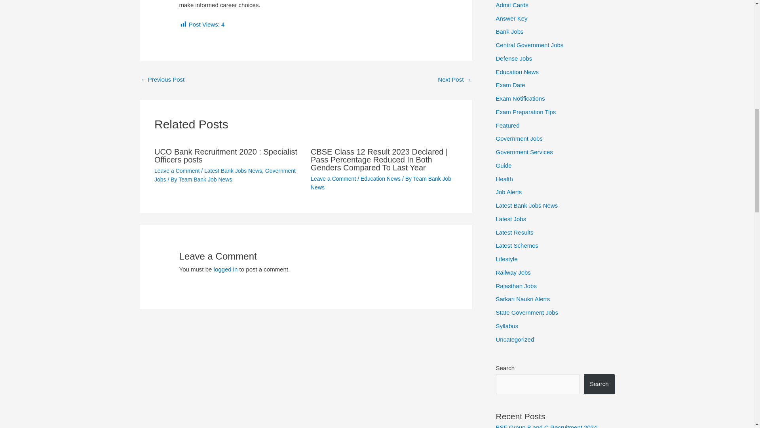 This screenshot has height=428, width=760. I want to click on UCO Bank Recruitment 2020 : Specialist Officers posts, so click(226, 155).